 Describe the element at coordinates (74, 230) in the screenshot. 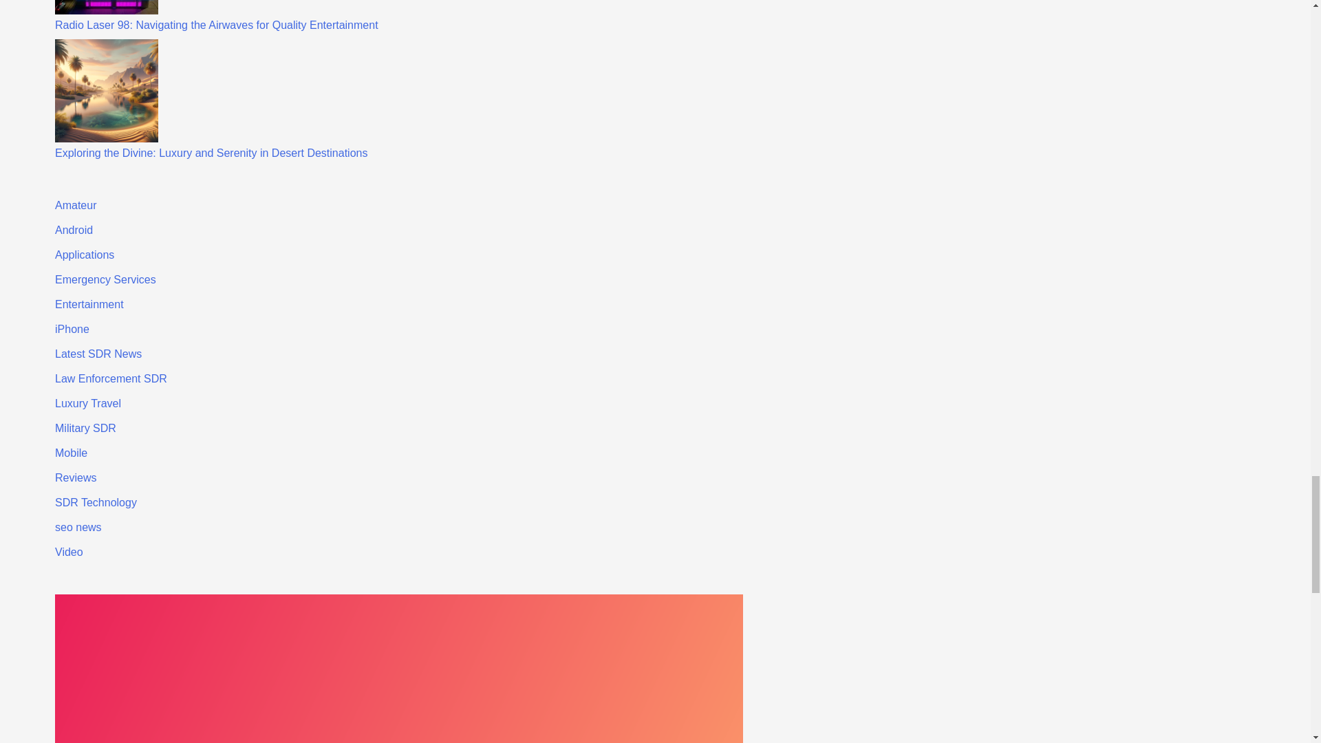

I see `Android` at that location.